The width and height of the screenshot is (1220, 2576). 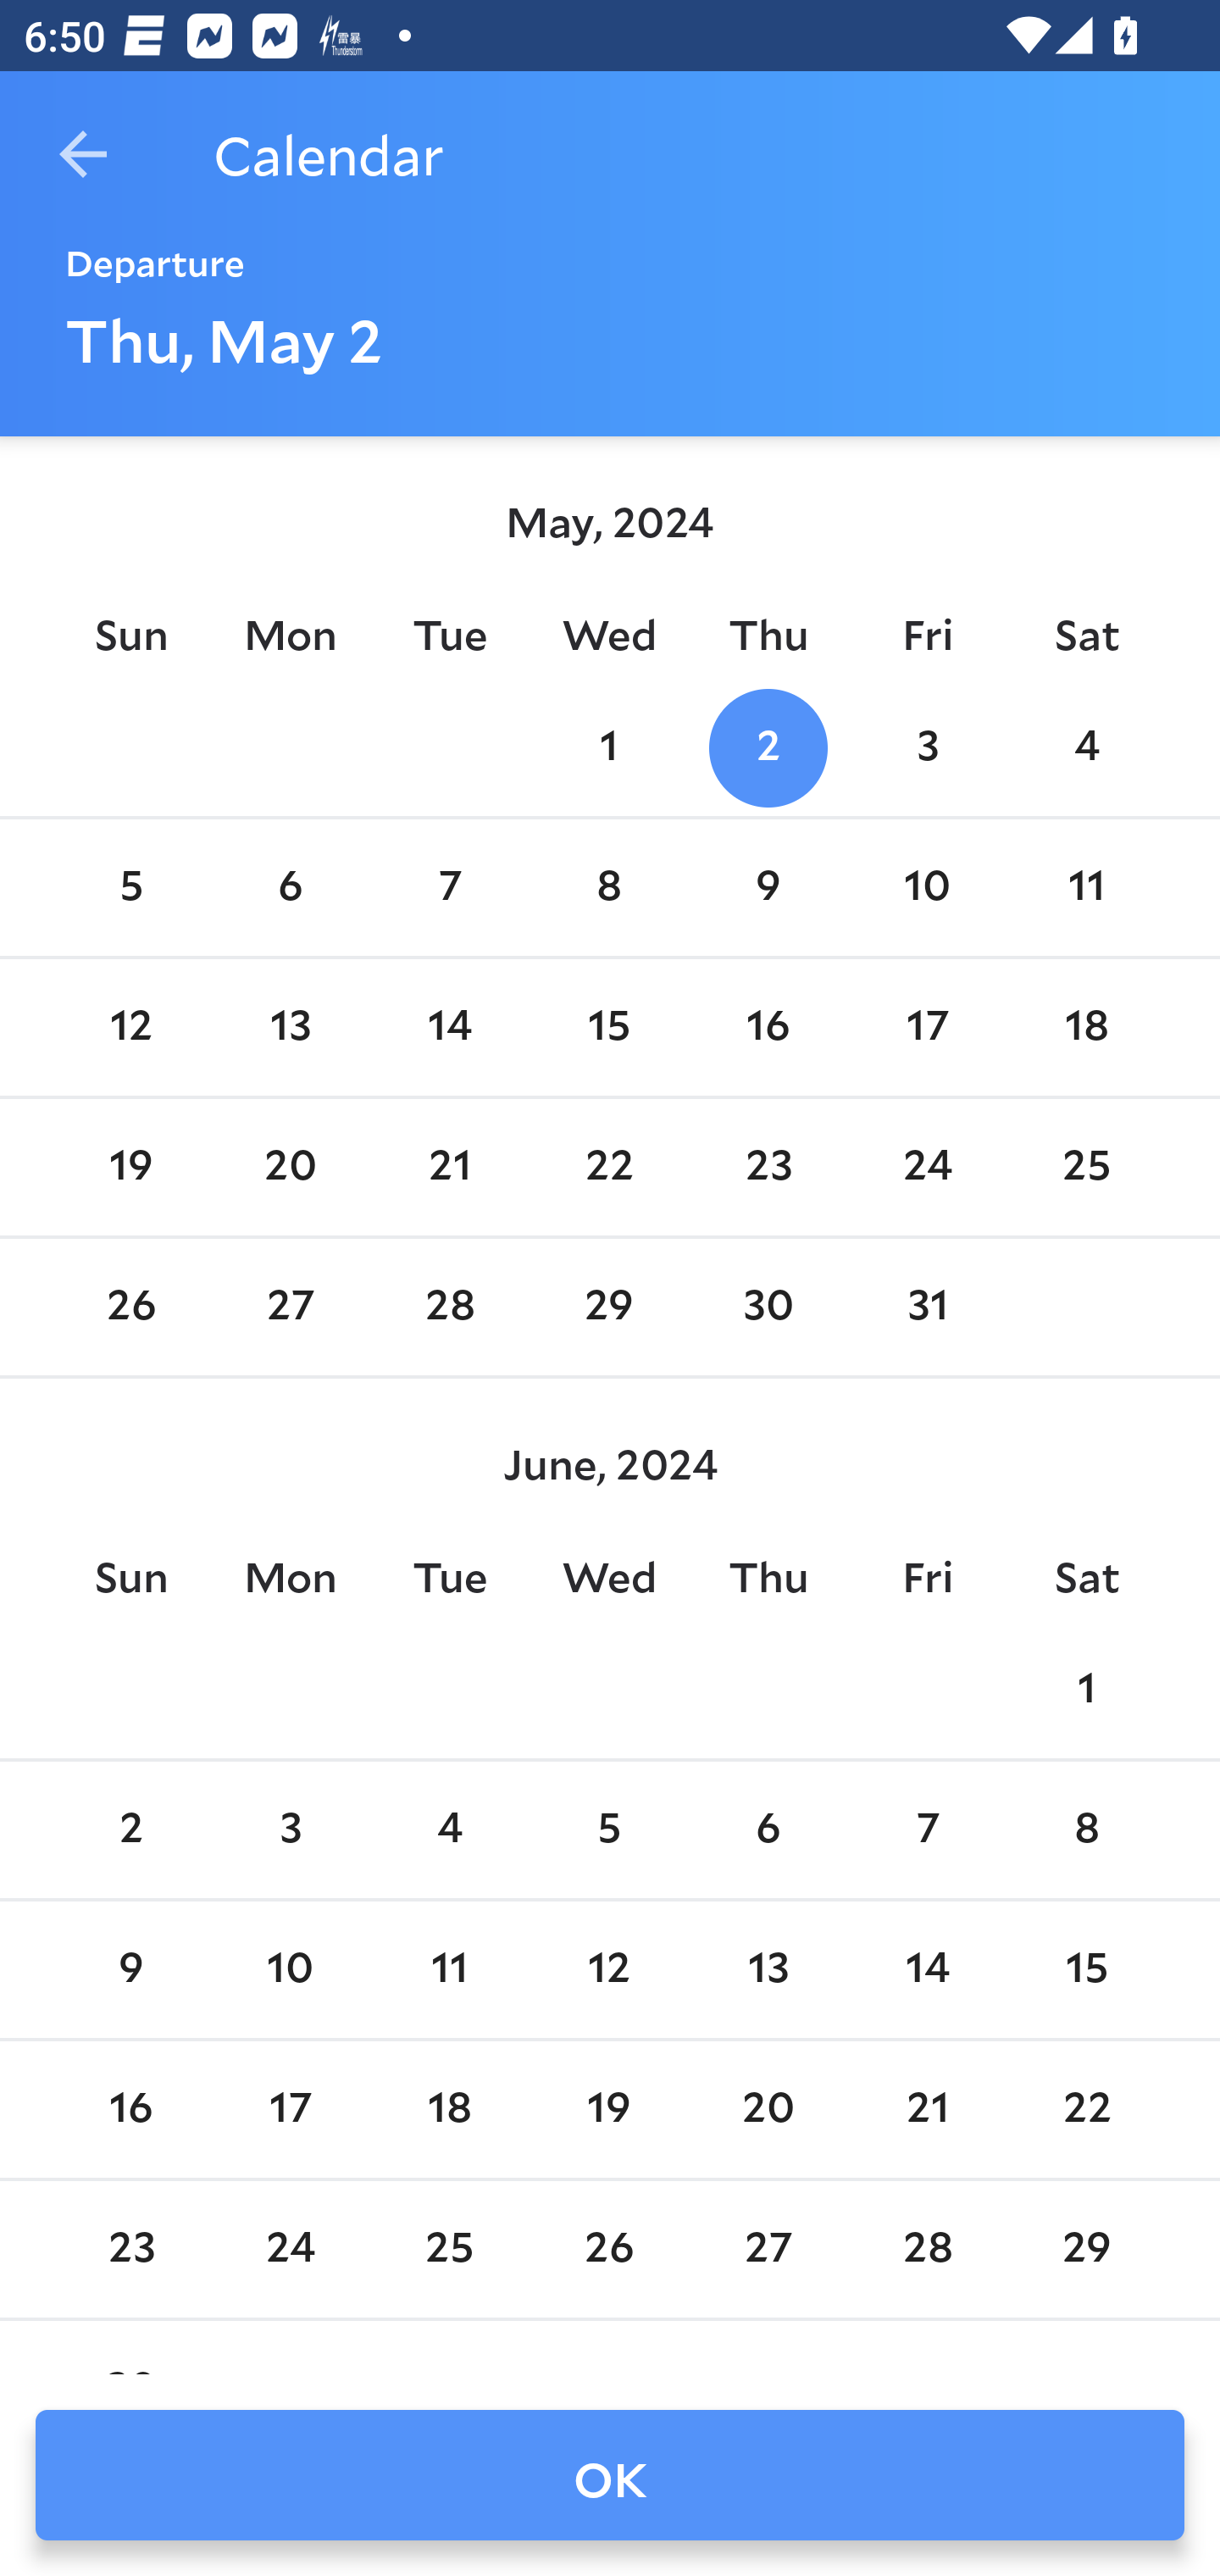 I want to click on 1, so click(x=609, y=747).